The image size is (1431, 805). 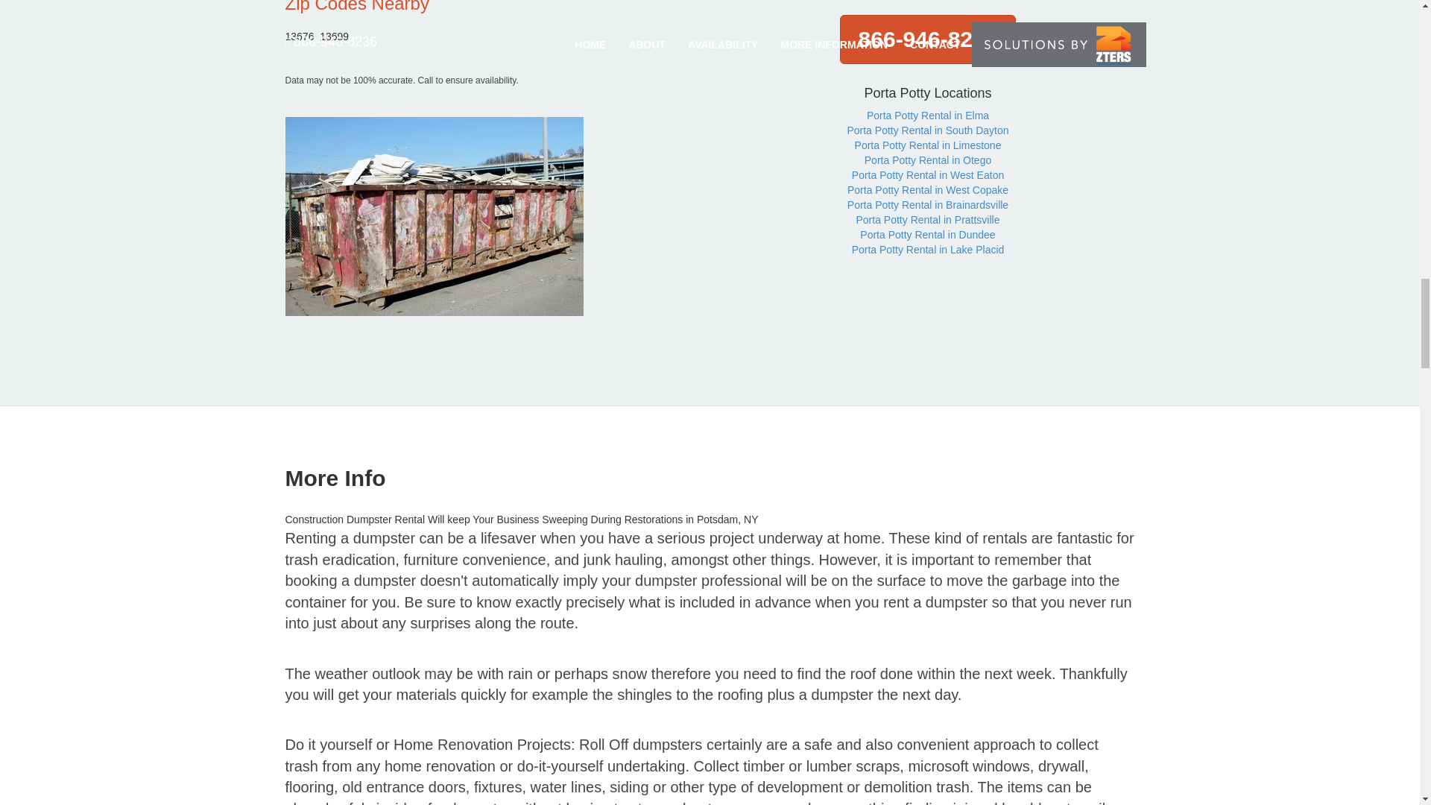 What do you see at coordinates (927, 174) in the screenshot?
I see `Porta Potty Rental in West Eaton` at bounding box center [927, 174].